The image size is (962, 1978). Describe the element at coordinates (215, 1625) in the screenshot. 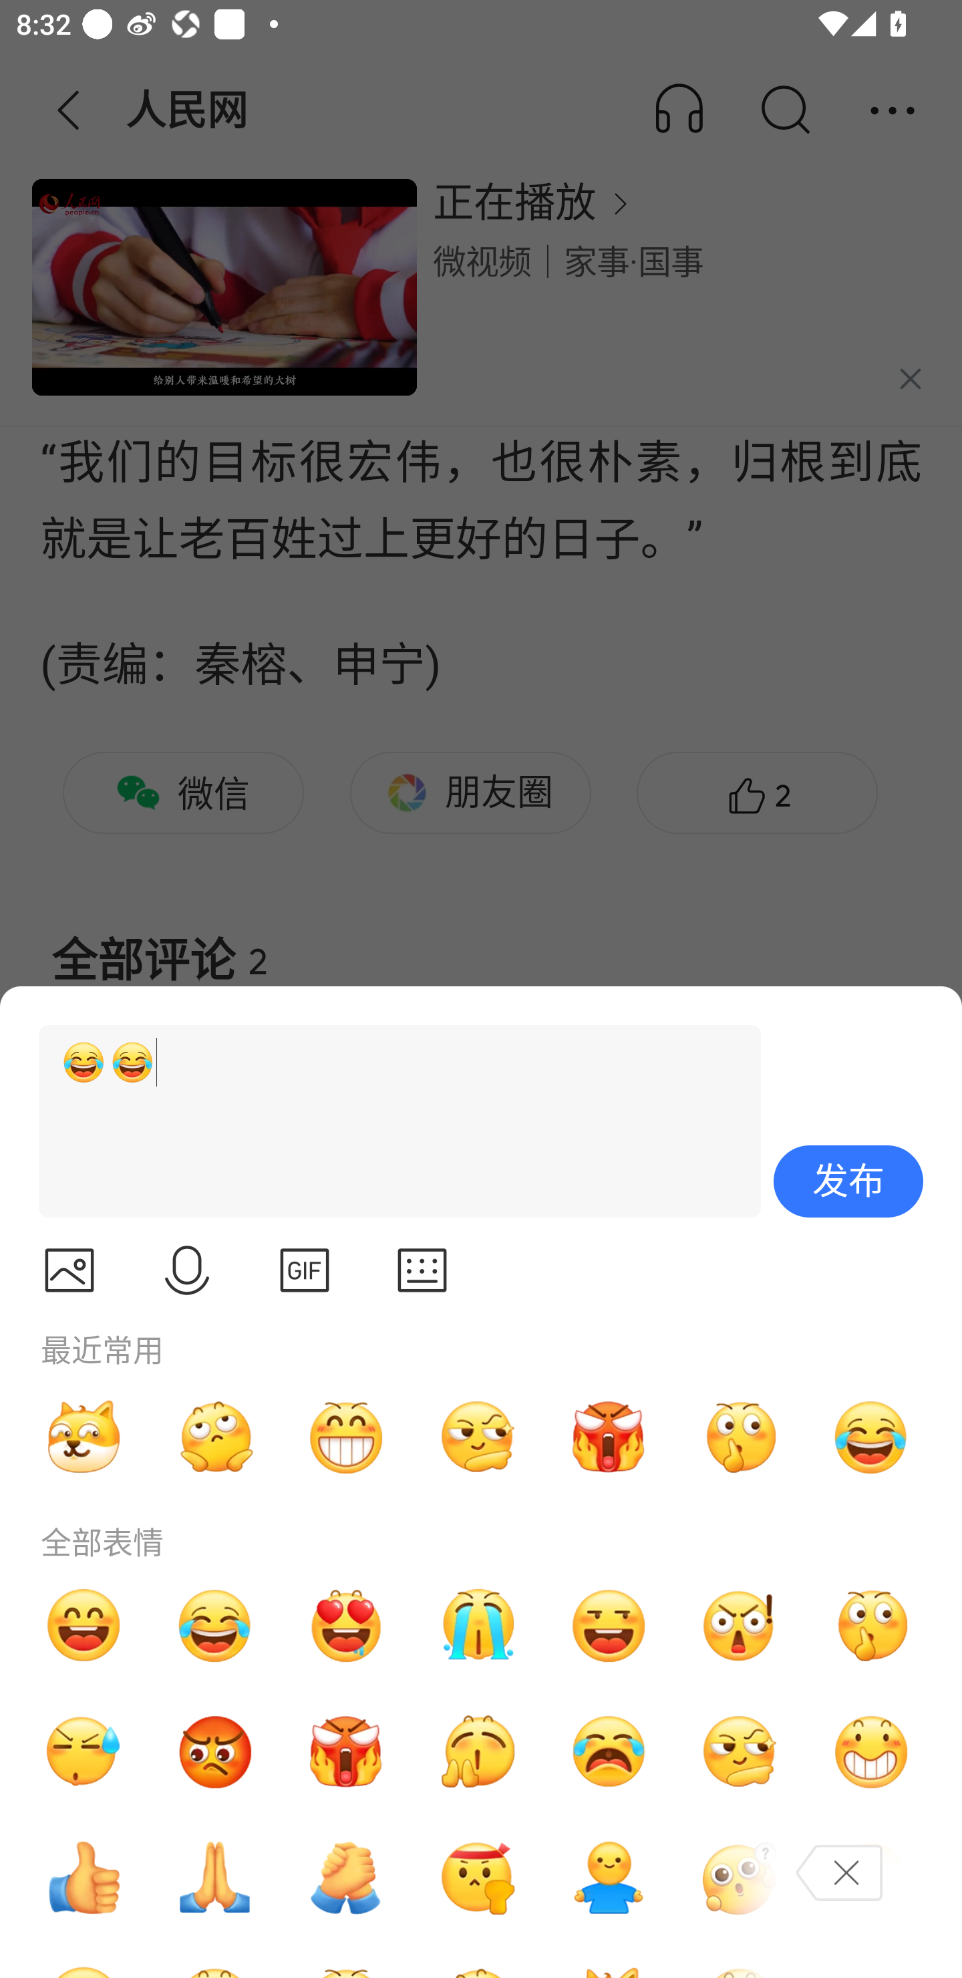

I see `哭笑` at that location.